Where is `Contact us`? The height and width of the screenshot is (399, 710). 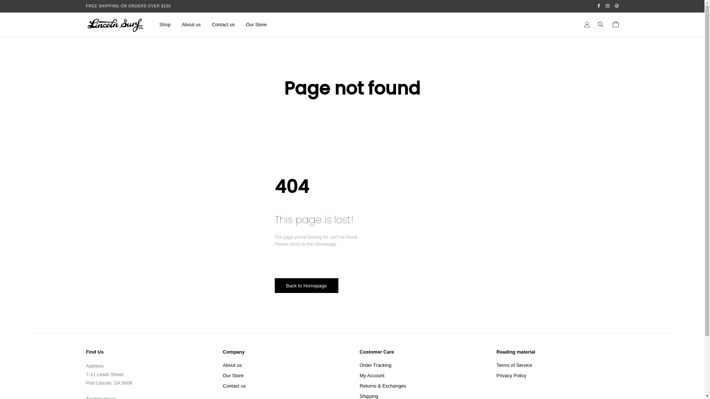
Contact us is located at coordinates (234, 386).